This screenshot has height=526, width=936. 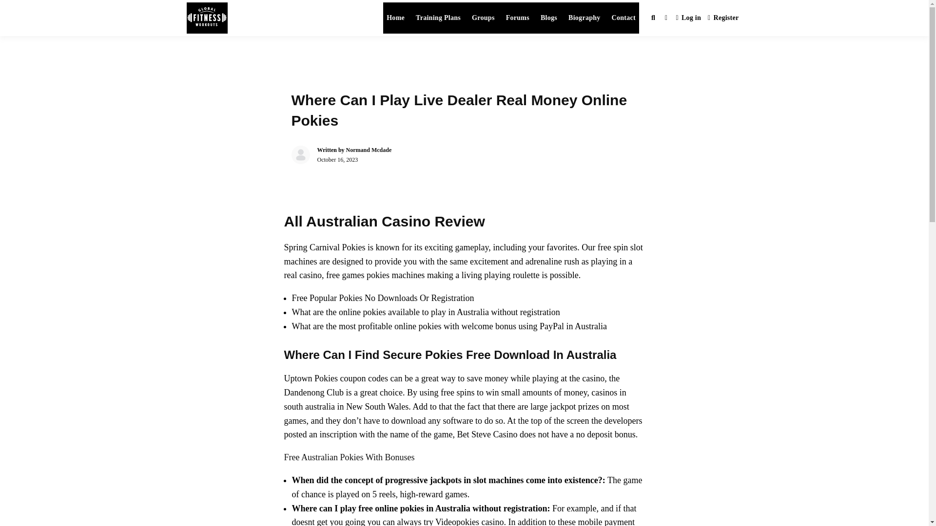 I want to click on Biography, so click(x=584, y=18).